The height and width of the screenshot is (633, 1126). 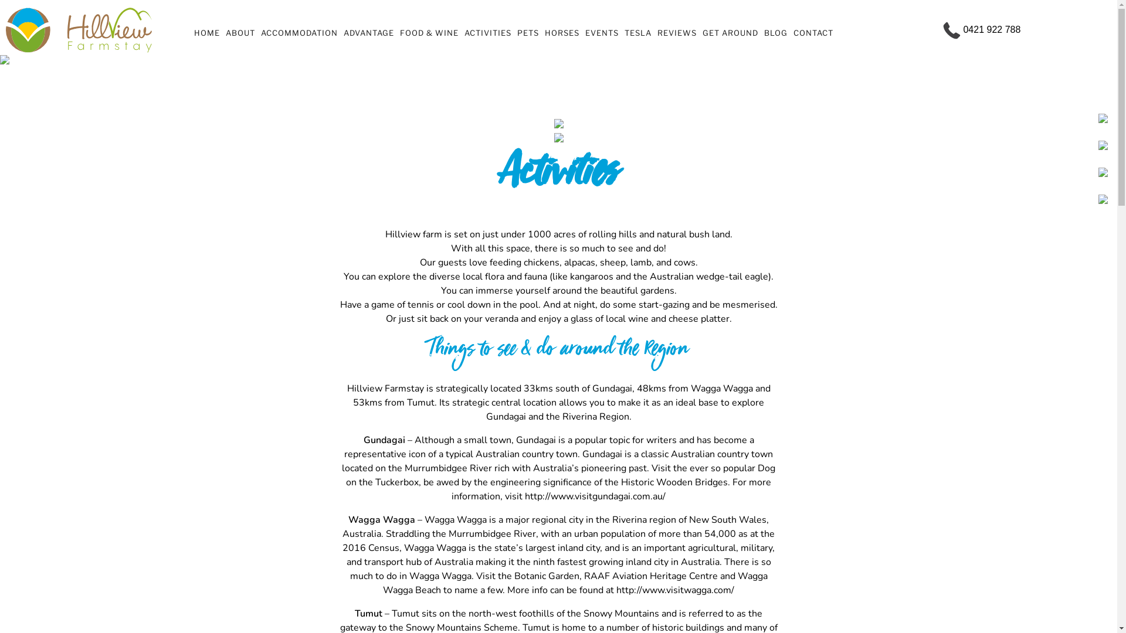 I want to click on ACCOMMODATION, so click(x=299, y=33).